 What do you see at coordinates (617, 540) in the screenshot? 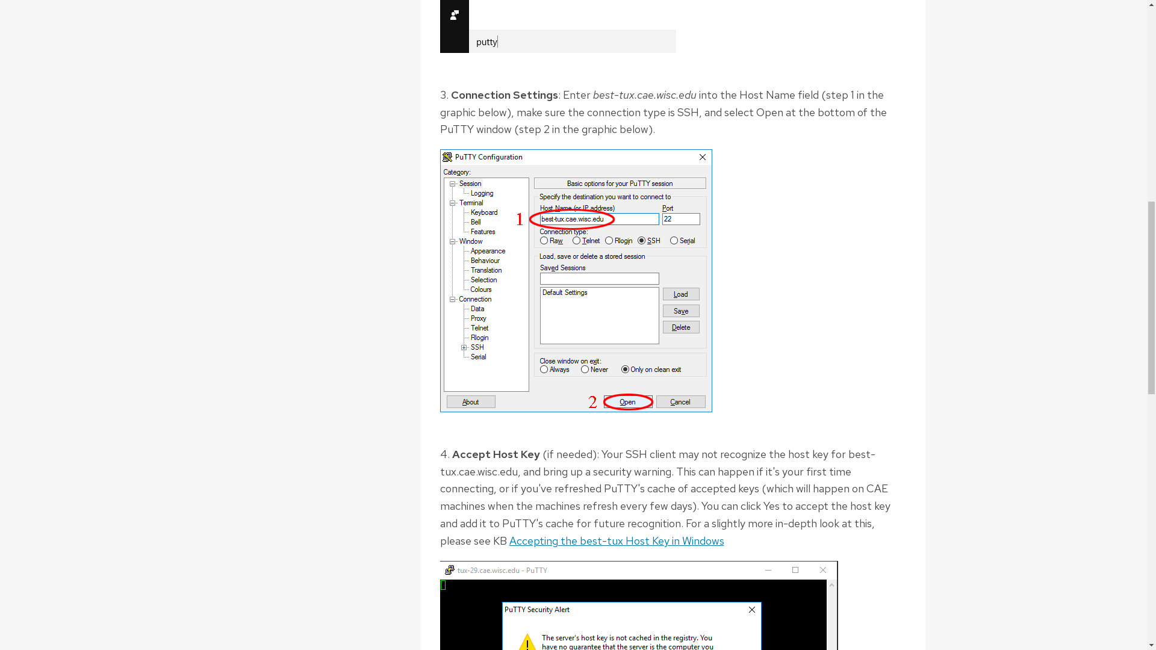
I see `Accepting the best-tux Host Key in Windows` at bounding box center [617, 540].